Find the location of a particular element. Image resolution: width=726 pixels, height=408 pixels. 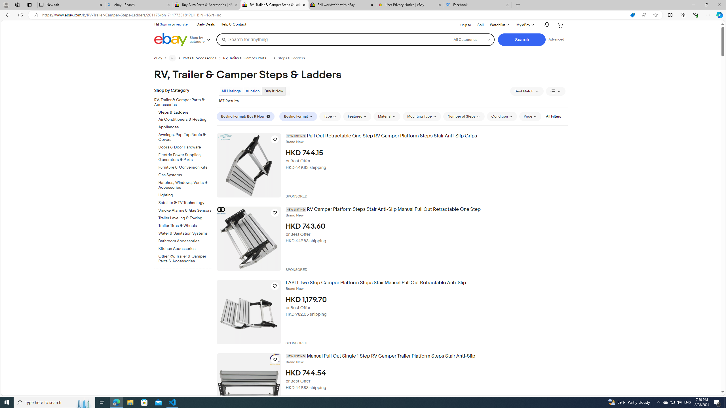

Gas Systems is located at coordinates (185, 174).